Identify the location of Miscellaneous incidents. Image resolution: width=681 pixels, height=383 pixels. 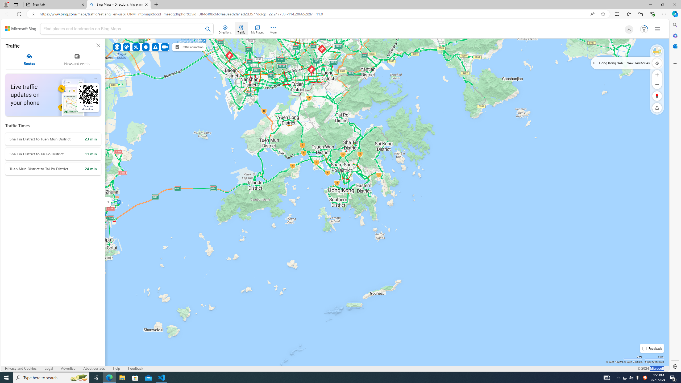
(155, 47).